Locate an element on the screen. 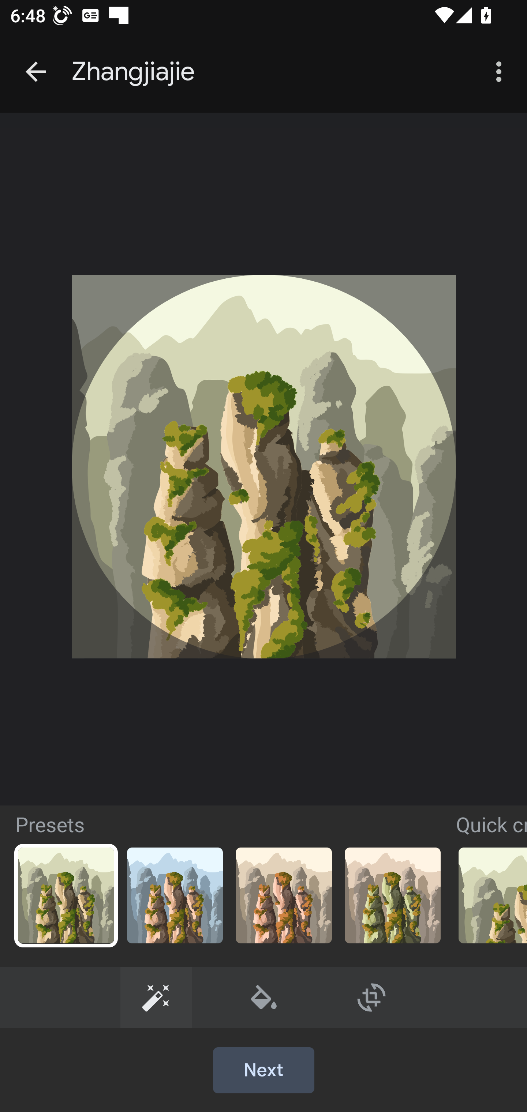 This screenshot has height=1112, width=527. Crop is located at coordinates (371, 997).